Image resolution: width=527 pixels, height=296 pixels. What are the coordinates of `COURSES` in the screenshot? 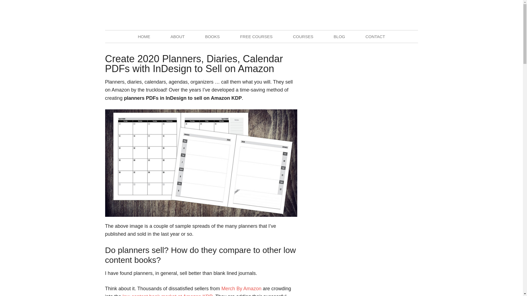 It's located at (303, 36).